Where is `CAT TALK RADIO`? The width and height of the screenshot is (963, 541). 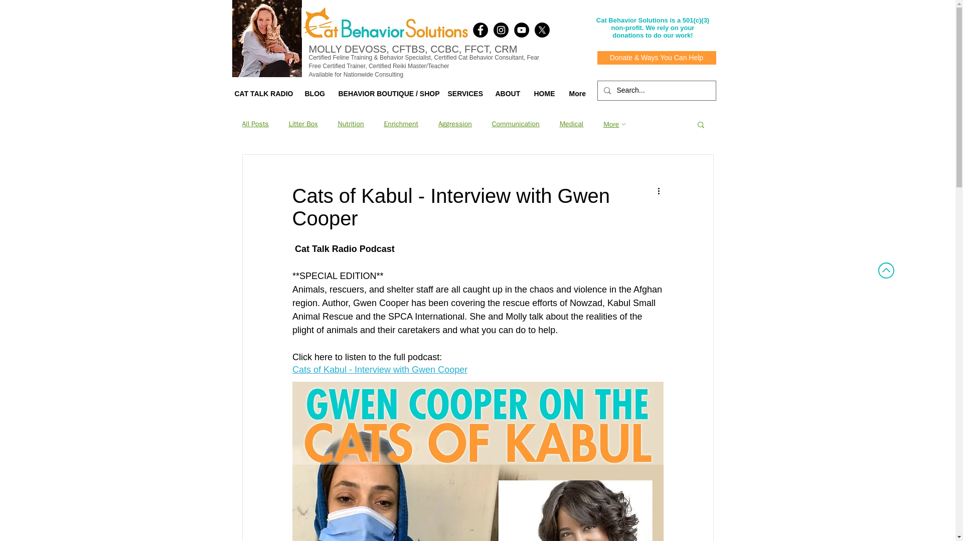 CAT TALK RADIO is located at coordinates (261, 93).